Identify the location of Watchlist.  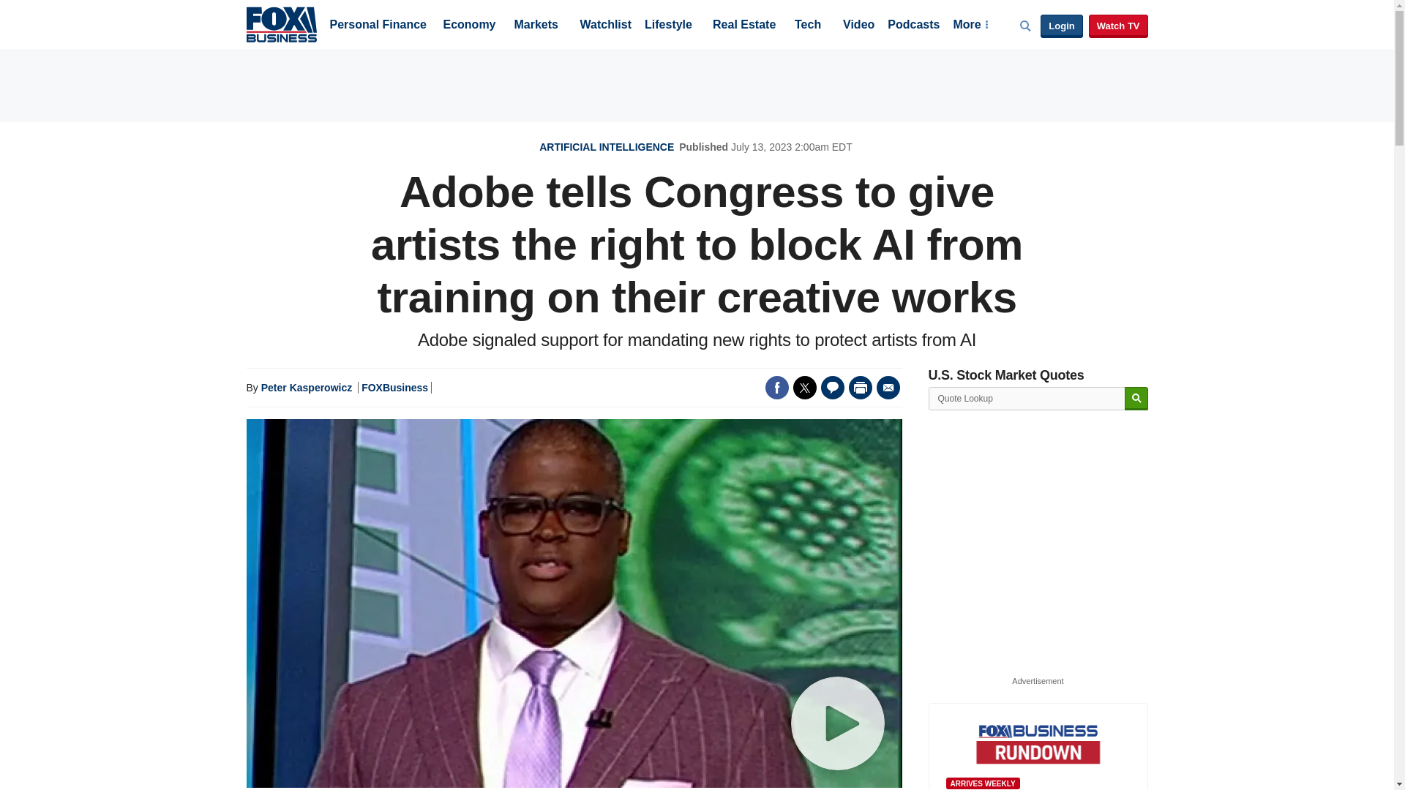
(604, 26).